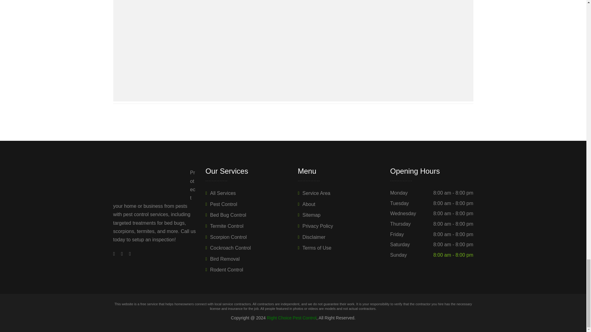  What do you see at coordinates (128, 253) in the screenshot?
I see `RSS` at bounding box center [128, 253].